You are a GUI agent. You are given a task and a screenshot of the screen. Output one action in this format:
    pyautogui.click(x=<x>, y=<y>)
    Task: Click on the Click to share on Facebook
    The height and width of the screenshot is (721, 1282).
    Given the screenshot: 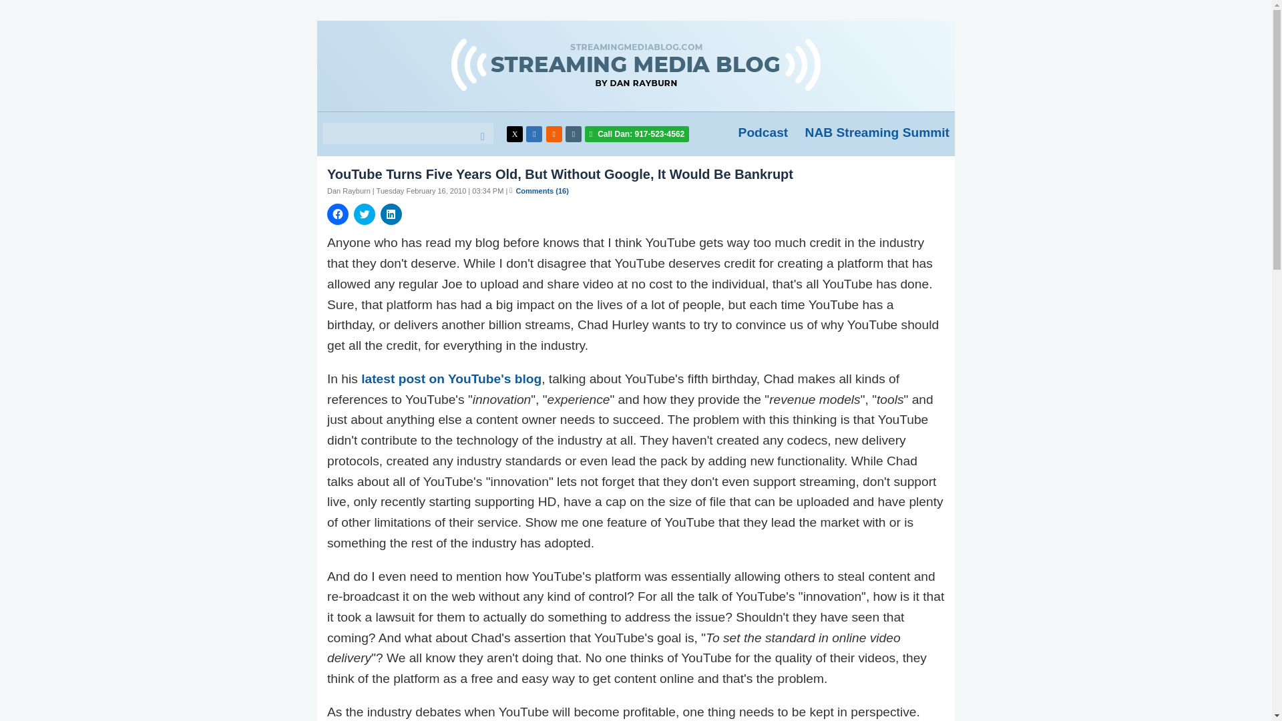 What is the action you would take?
    pyautogui.click(x=338, y=214)
    